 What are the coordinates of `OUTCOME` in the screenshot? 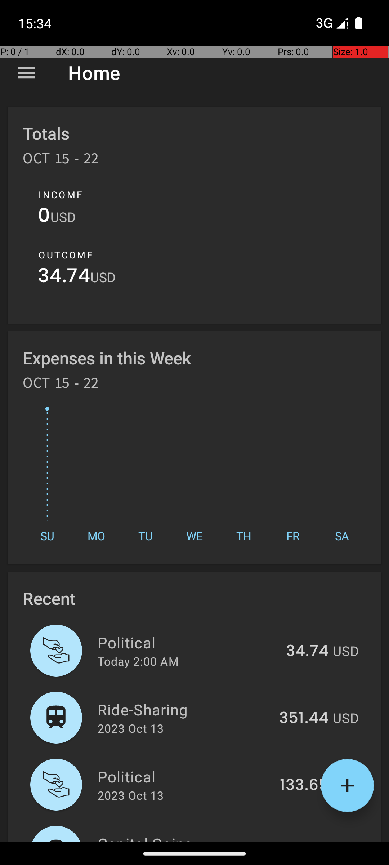 It's located at (66, 255).